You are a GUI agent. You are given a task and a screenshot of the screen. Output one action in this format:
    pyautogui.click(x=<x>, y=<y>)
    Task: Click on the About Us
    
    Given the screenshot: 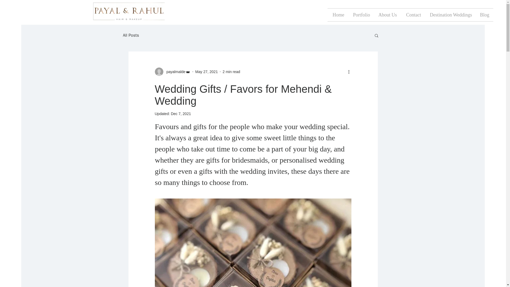 What is the action you would take?
    pyautogui.click(x=387, y=15)
    